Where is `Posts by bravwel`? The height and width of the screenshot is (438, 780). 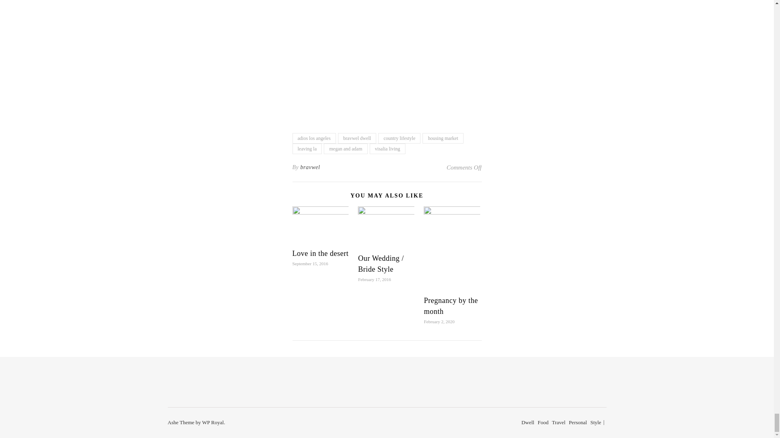
Posts by bravwel is located at coordinates (310, 167).